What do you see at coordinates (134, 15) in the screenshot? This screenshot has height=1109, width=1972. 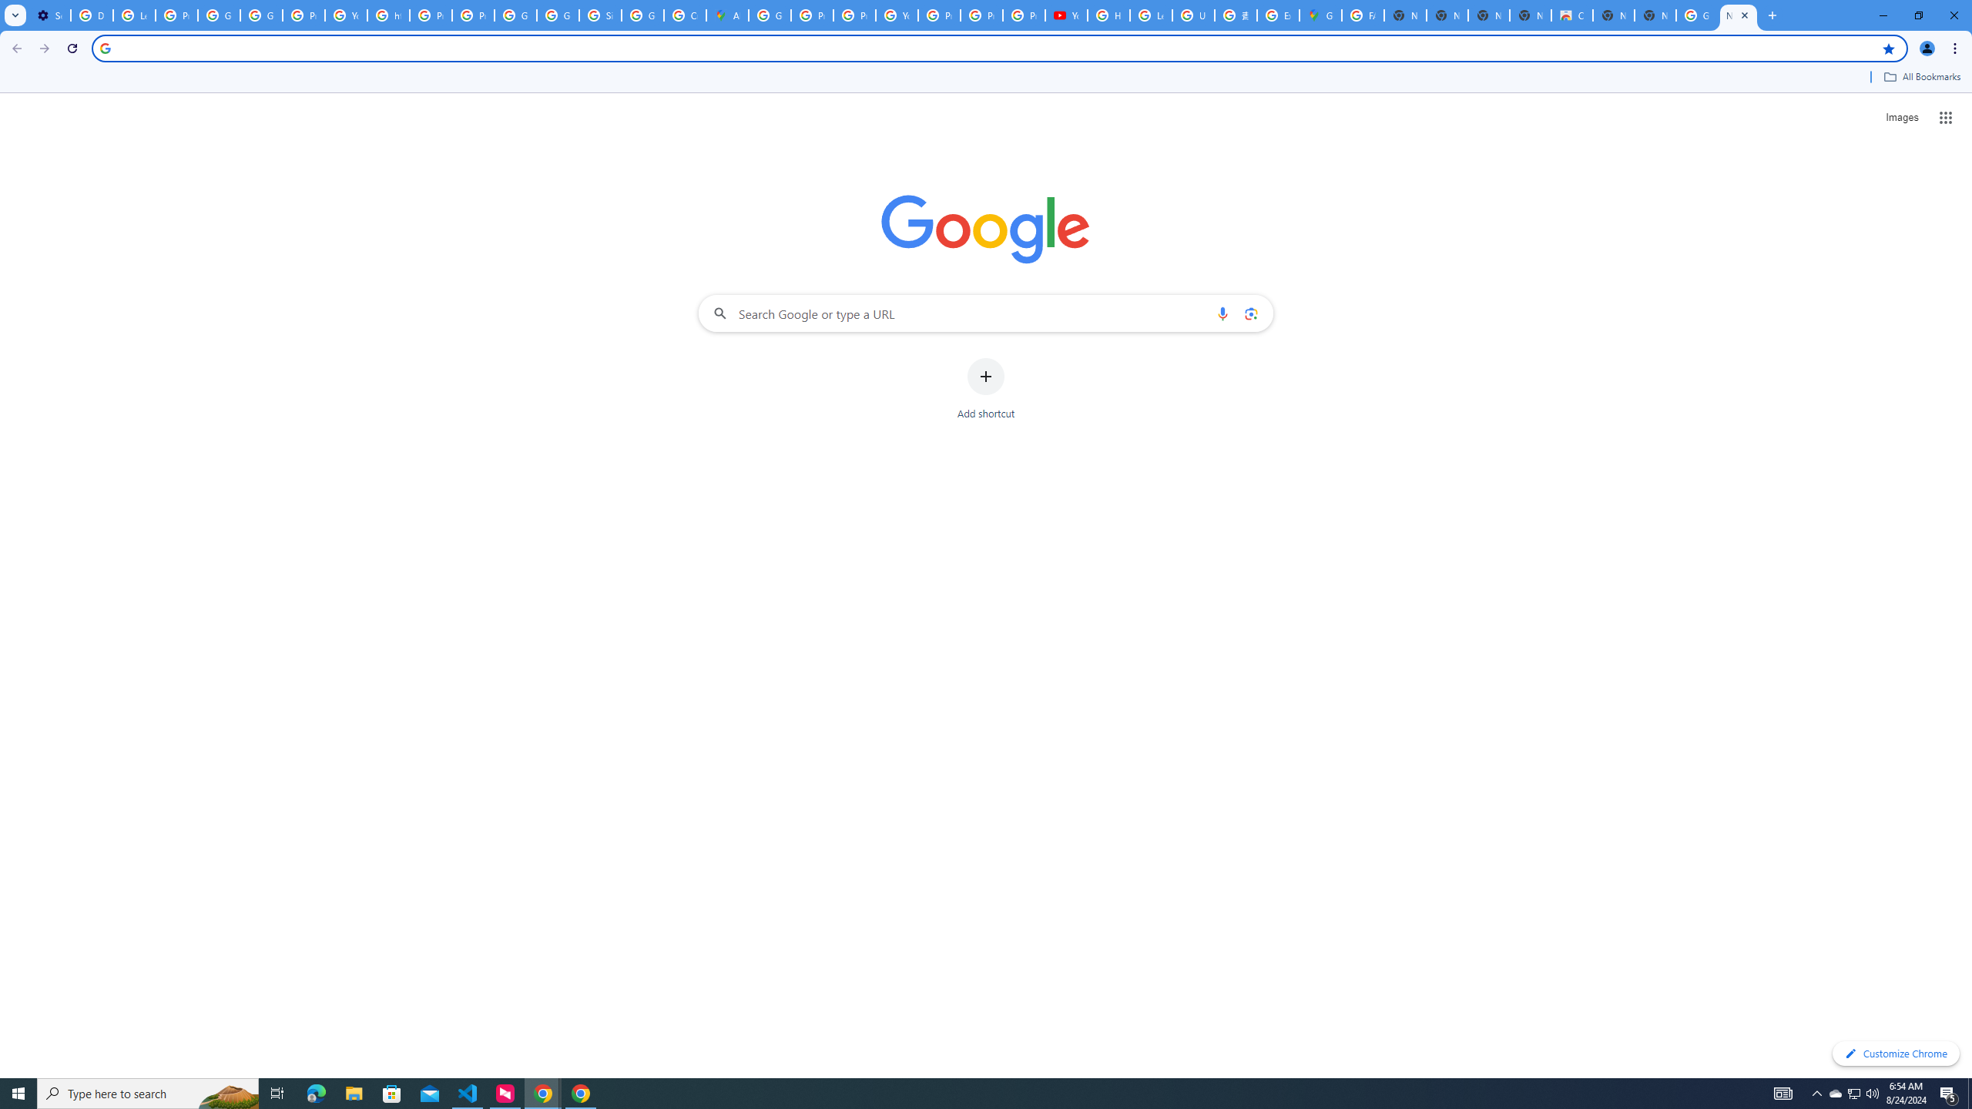 I see `Learn how to find your photos - Google Photos Help` at bounding box center [134, 15].